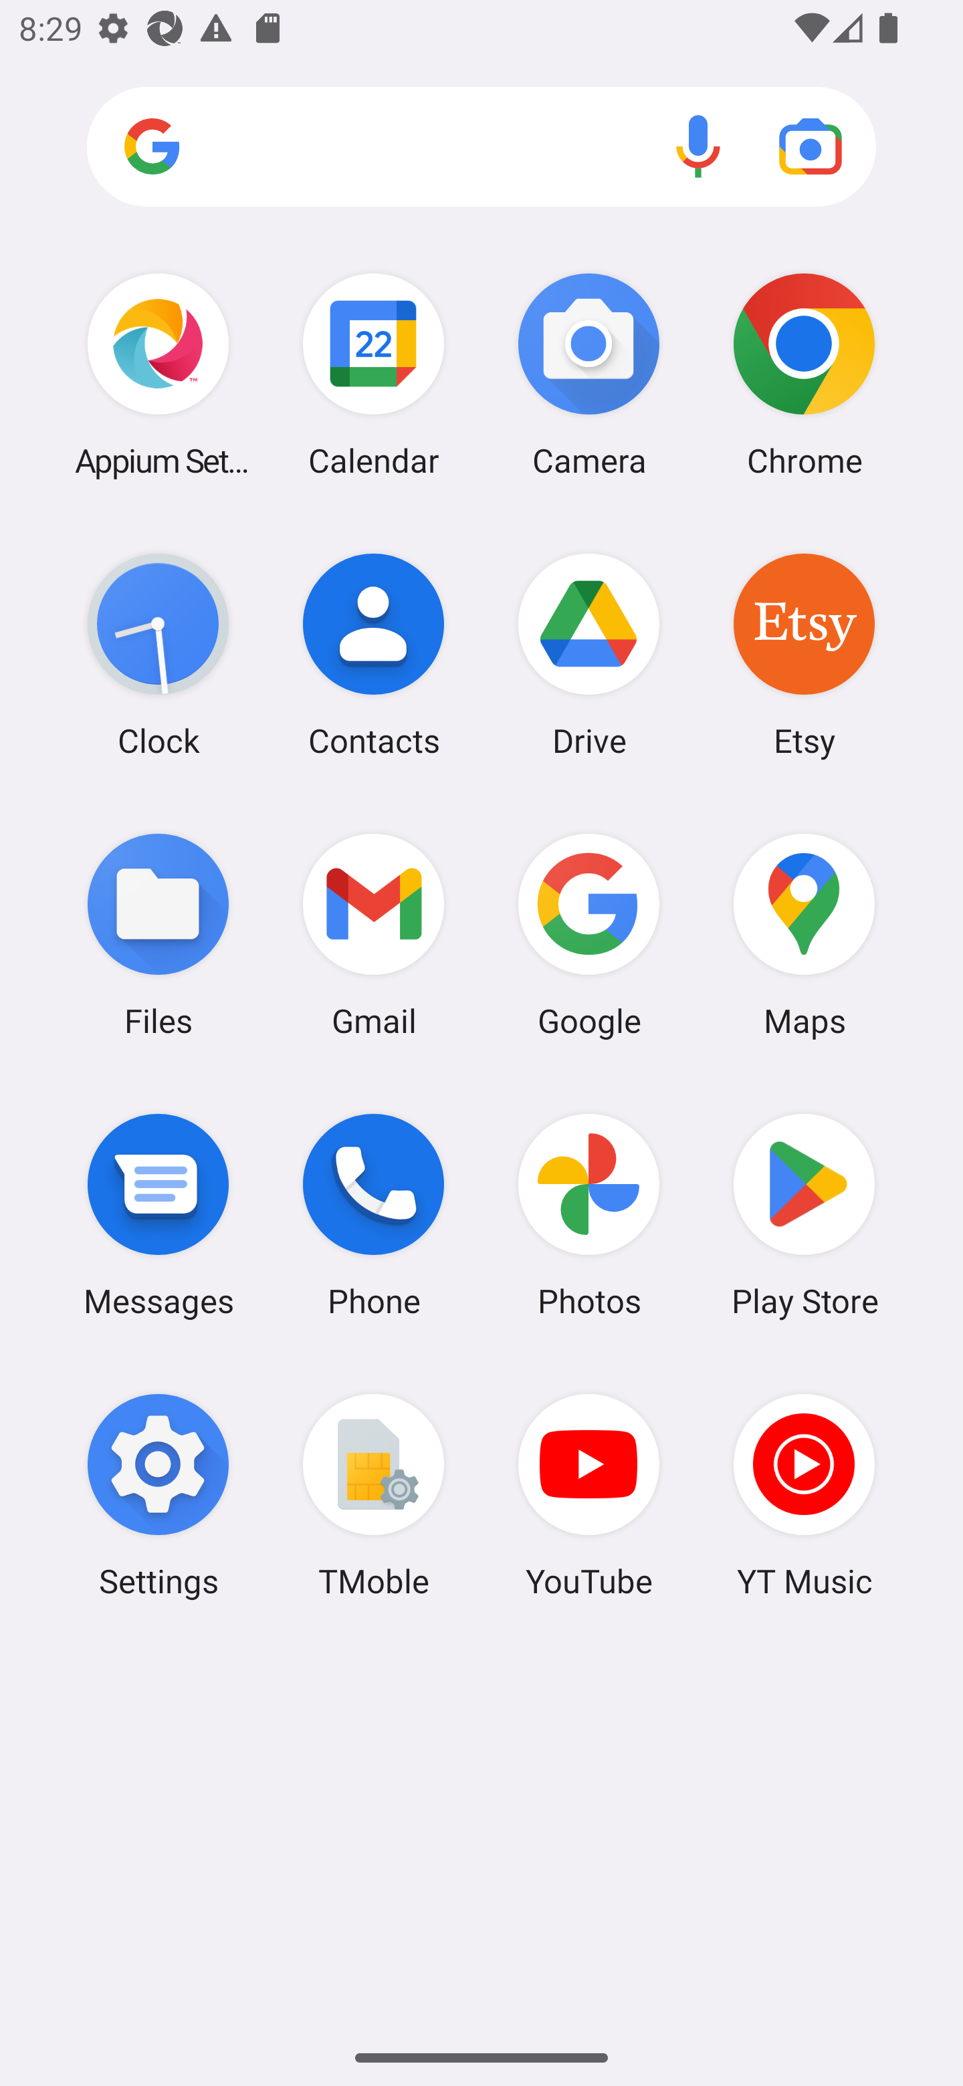 Image resolution: width=963 pixels, height=2086 pixels. What do you see at coordinates (589, 1496) in the screenshot?
I see `YouTube` at bounding box center [589, 1496].